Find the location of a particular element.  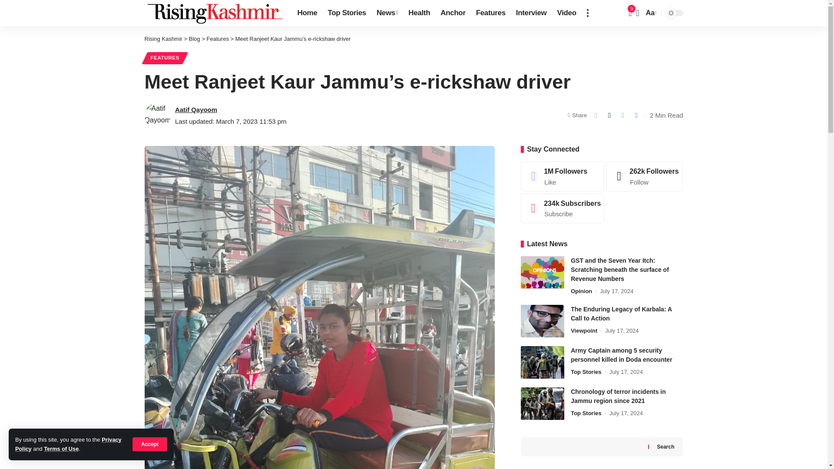

Go to Blog. is located at coordinates (195, 39).